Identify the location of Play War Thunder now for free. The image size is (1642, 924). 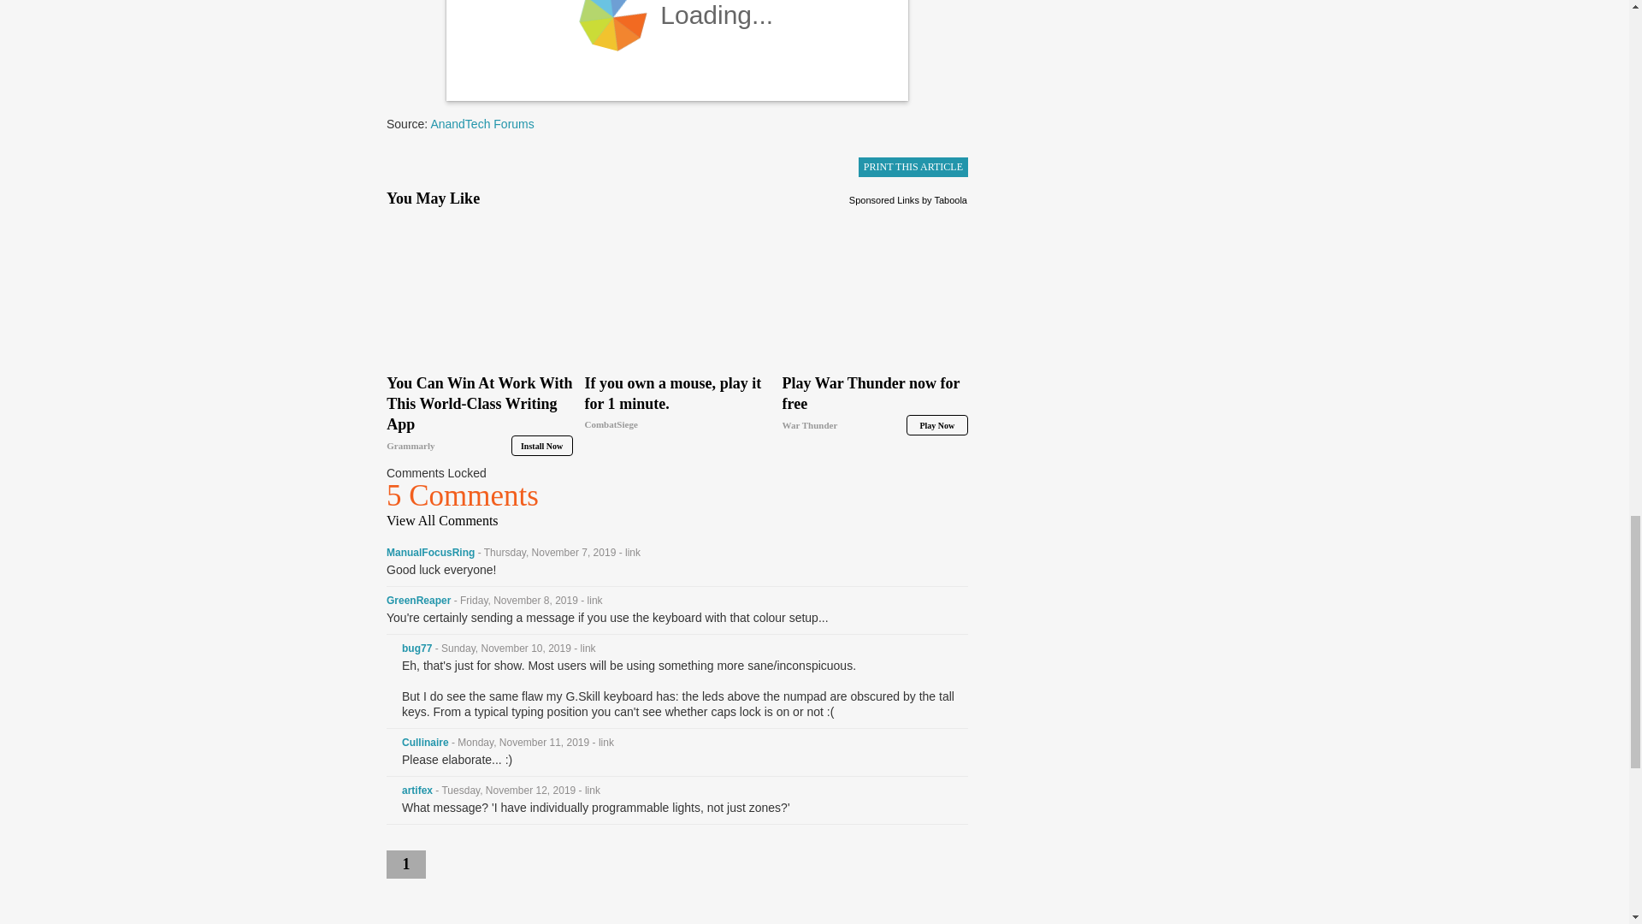
(876, 404).